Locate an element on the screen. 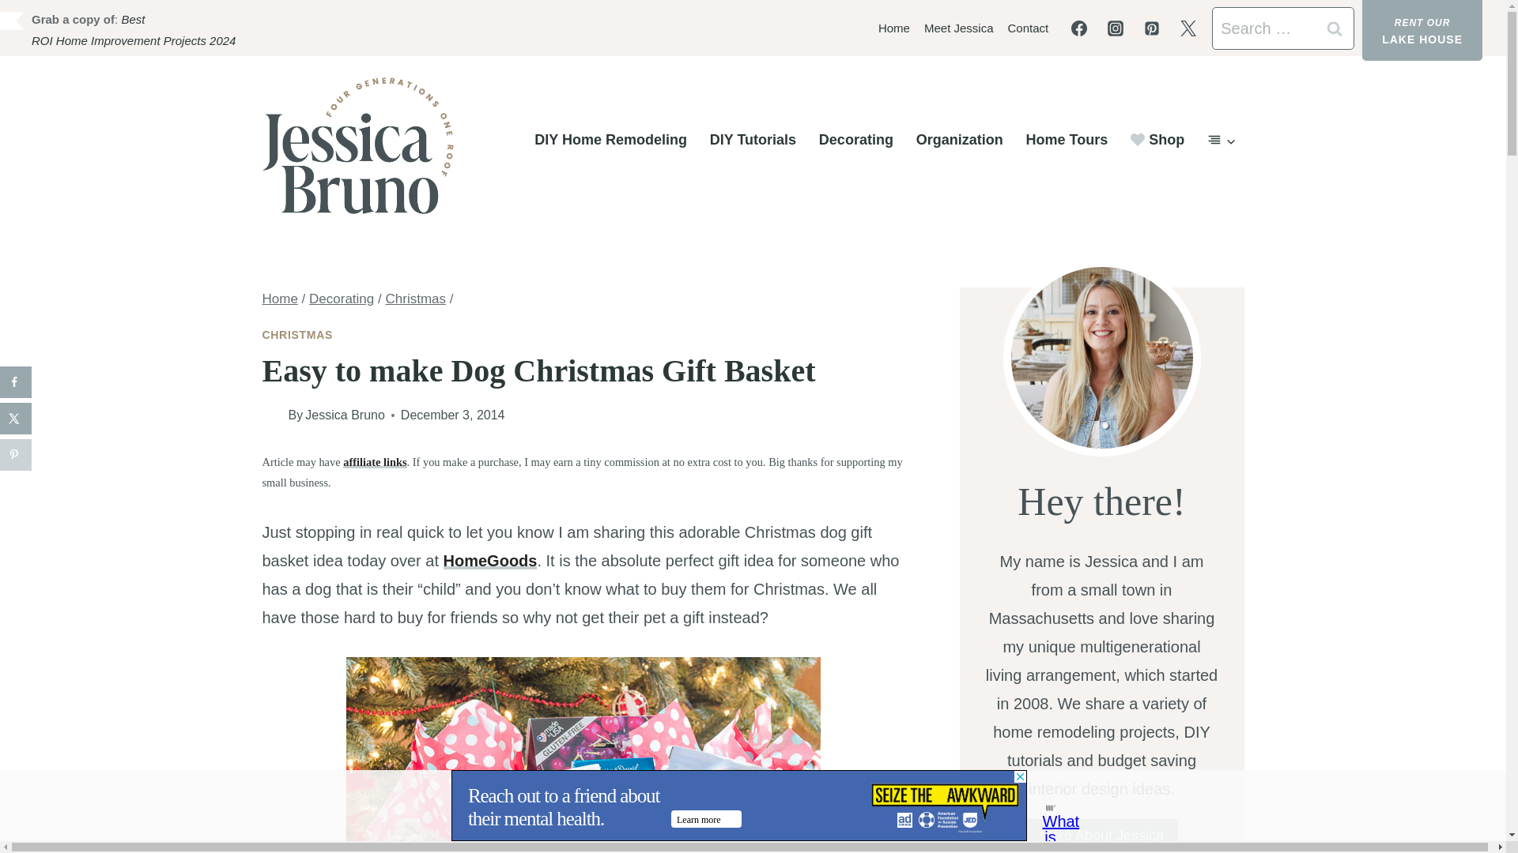 The width and height of the screenshot is (1518, 853). HomeGoods is located at coordinates (490, 561).